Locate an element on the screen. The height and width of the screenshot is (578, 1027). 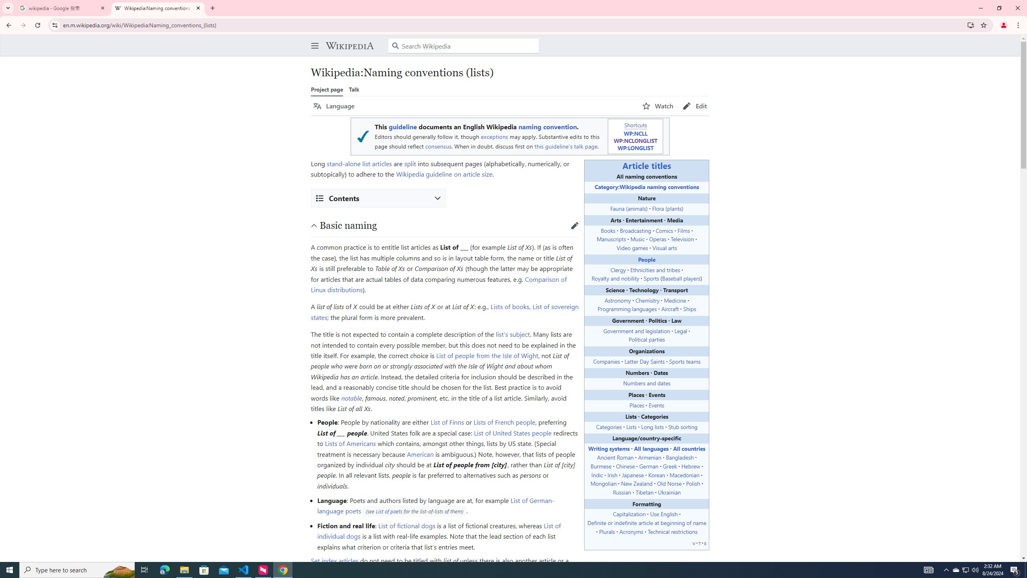
New Zealand is located at coordinates (637, 483).